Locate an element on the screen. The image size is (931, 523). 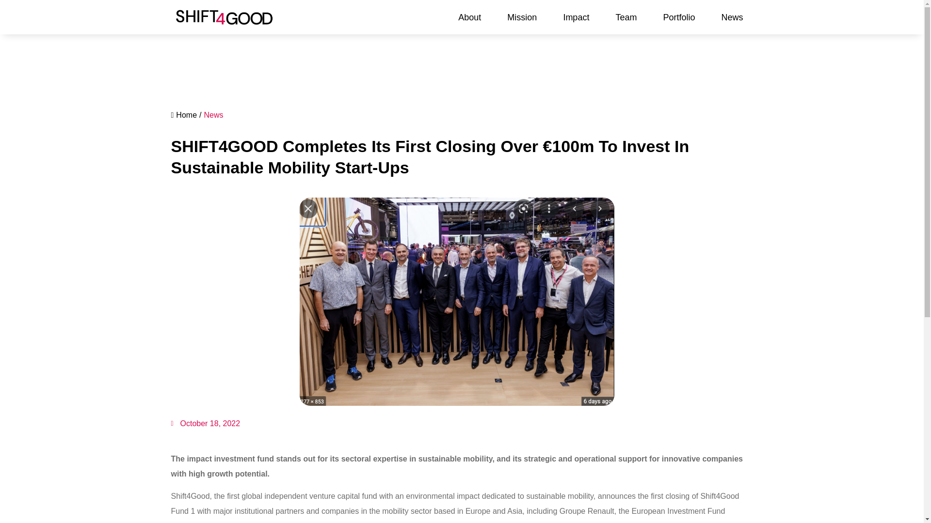
Portfolio is located at coordinates (679, 16).